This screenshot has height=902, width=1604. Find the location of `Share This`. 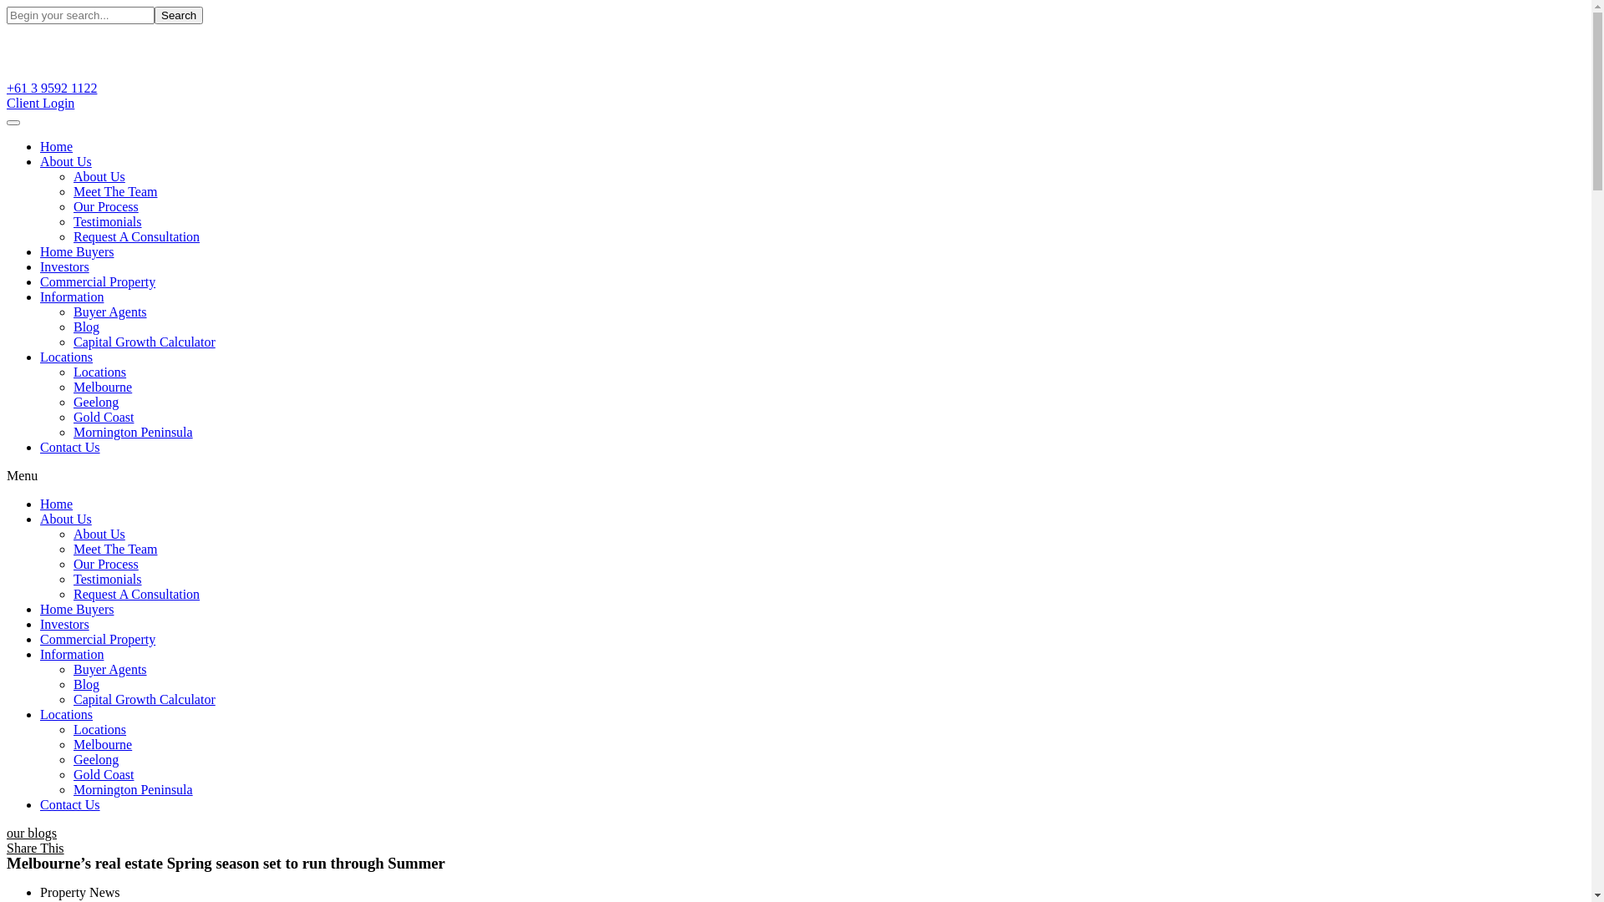

Share This is located at coordinates (35, 849).